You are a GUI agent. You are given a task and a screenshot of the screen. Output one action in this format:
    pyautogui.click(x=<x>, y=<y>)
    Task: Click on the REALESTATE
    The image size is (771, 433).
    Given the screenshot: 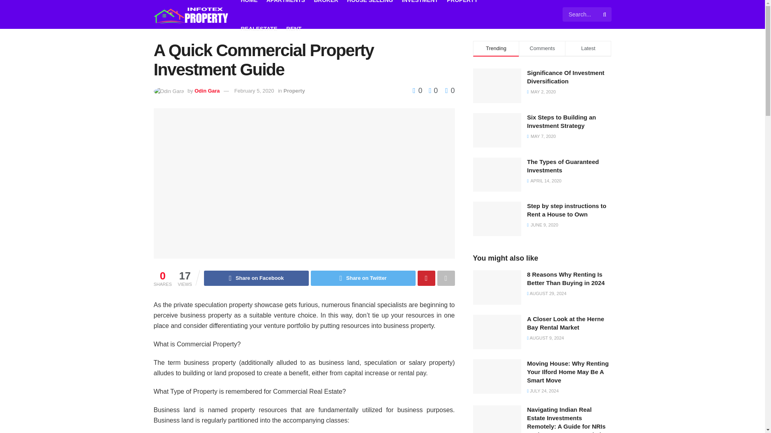 What is the action you would take?
    pyautogui.click(x=259, y=29)
    